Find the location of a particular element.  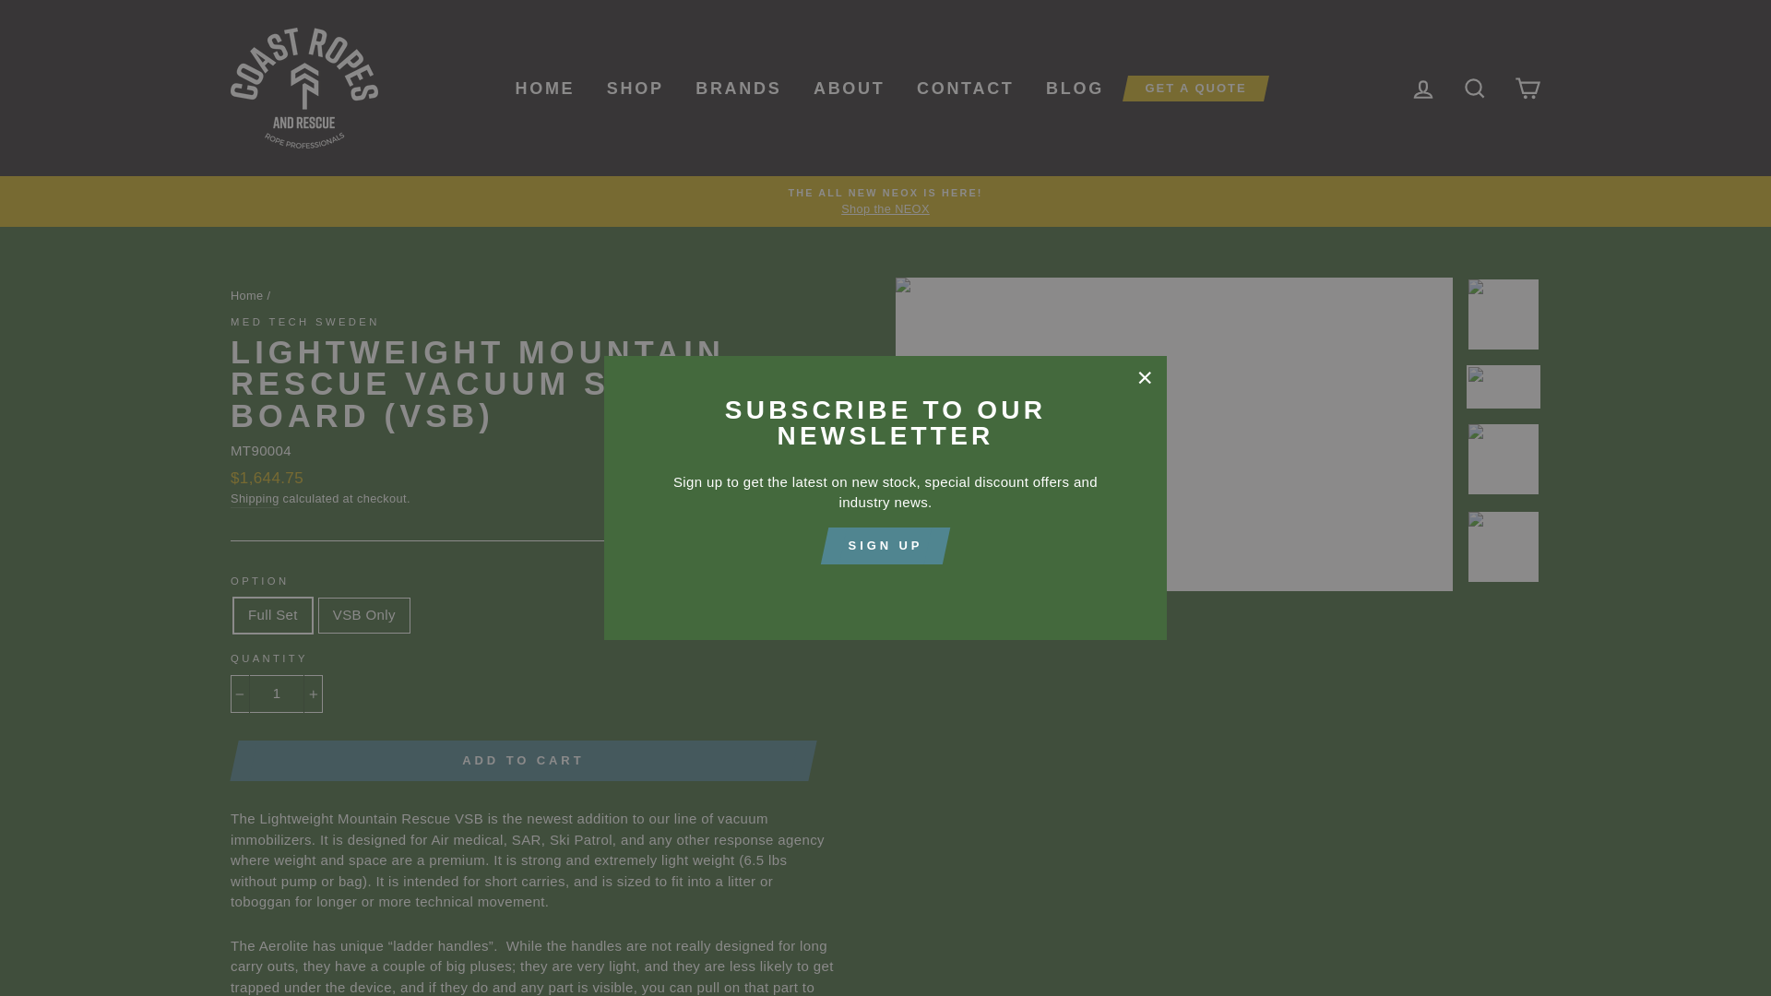

1 is located at coordinates (276, 694).